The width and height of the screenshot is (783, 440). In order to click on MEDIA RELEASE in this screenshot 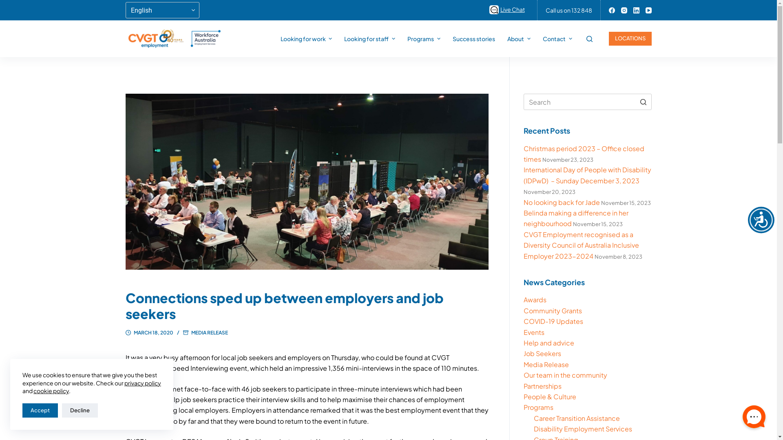, I will do `click(209, 332)`.